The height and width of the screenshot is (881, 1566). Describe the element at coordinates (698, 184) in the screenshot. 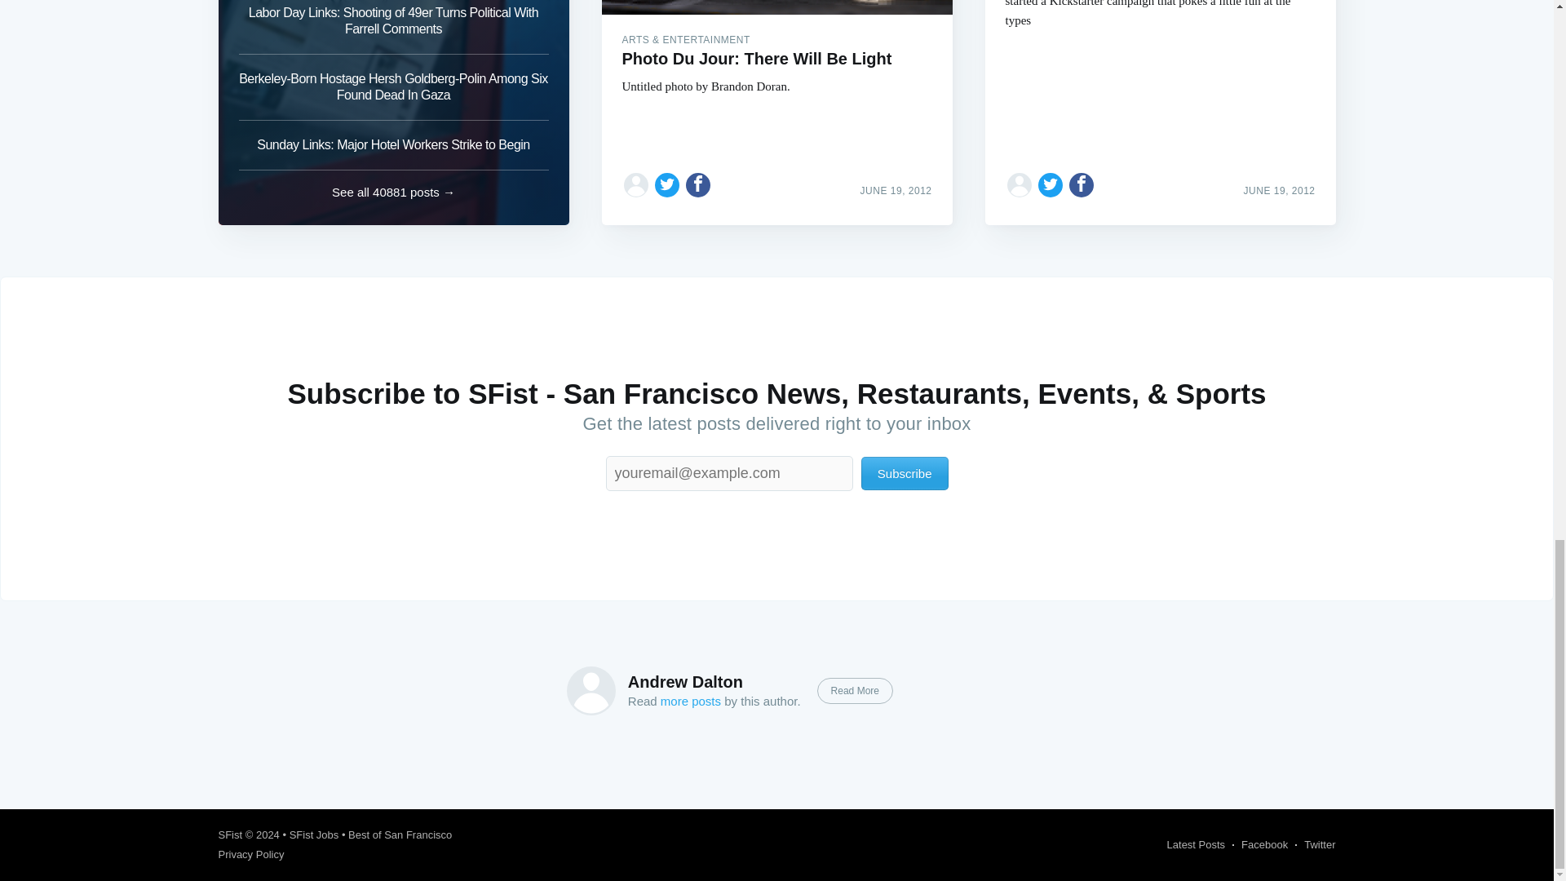

I see `Share on Facebook` at that location.